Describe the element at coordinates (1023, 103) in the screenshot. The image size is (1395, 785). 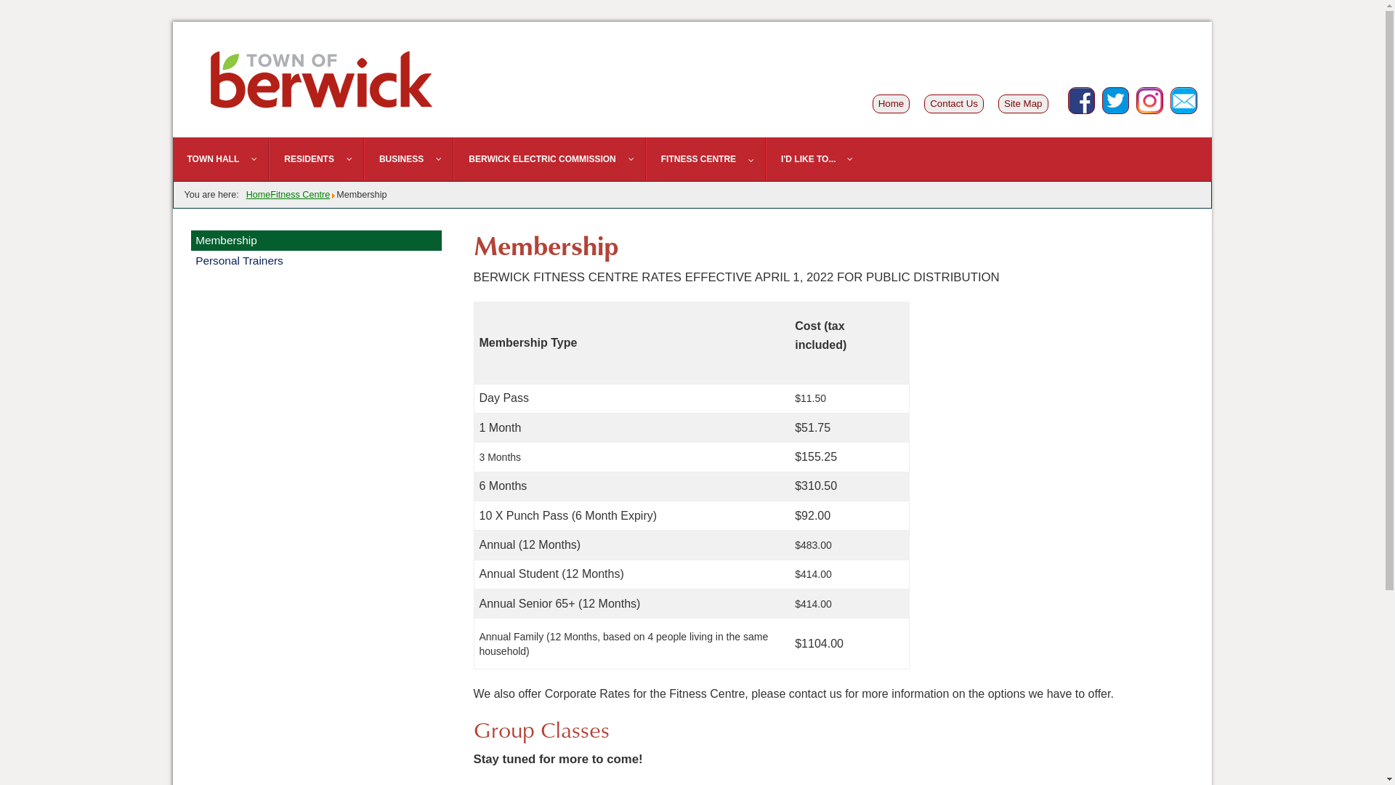
I see `Site Map` at that location.